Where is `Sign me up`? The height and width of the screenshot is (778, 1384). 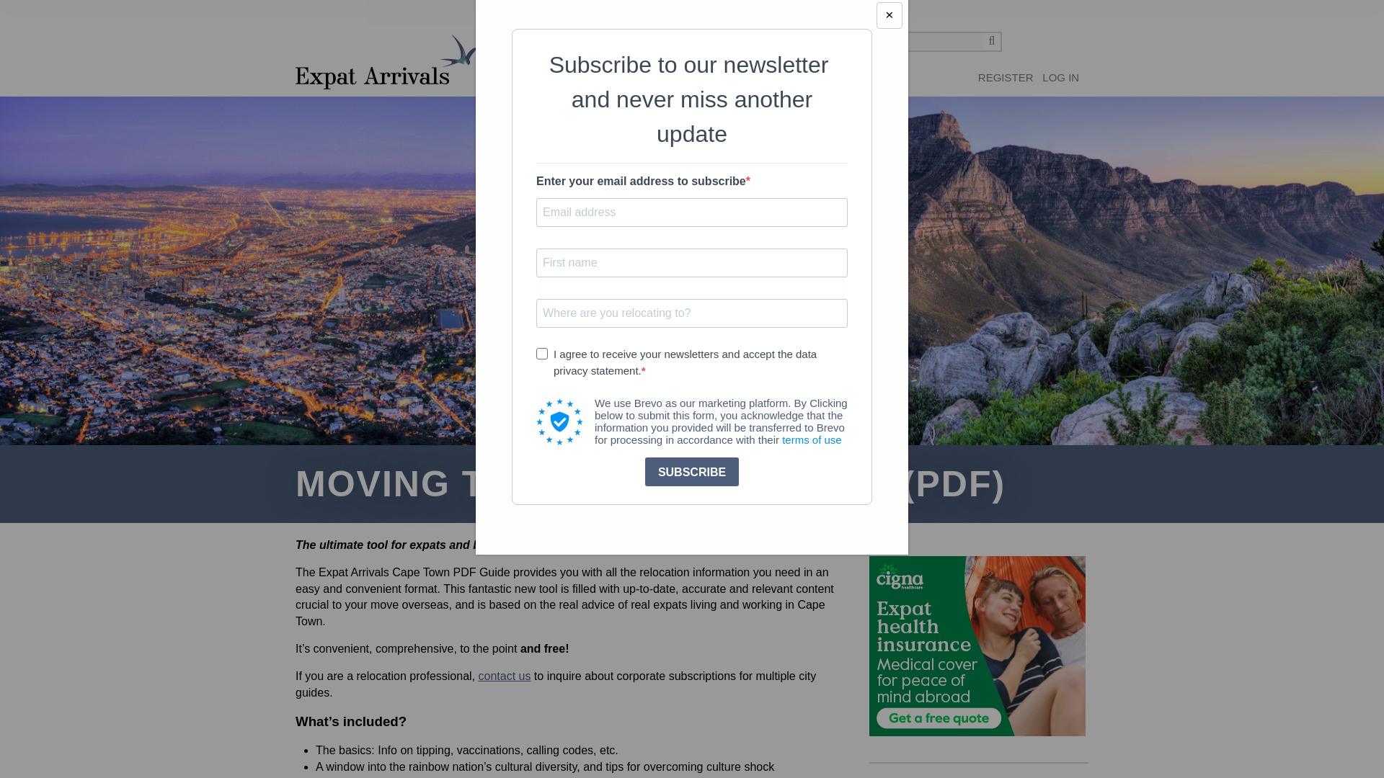
Sign me up is located at coordinates (1006, 78).